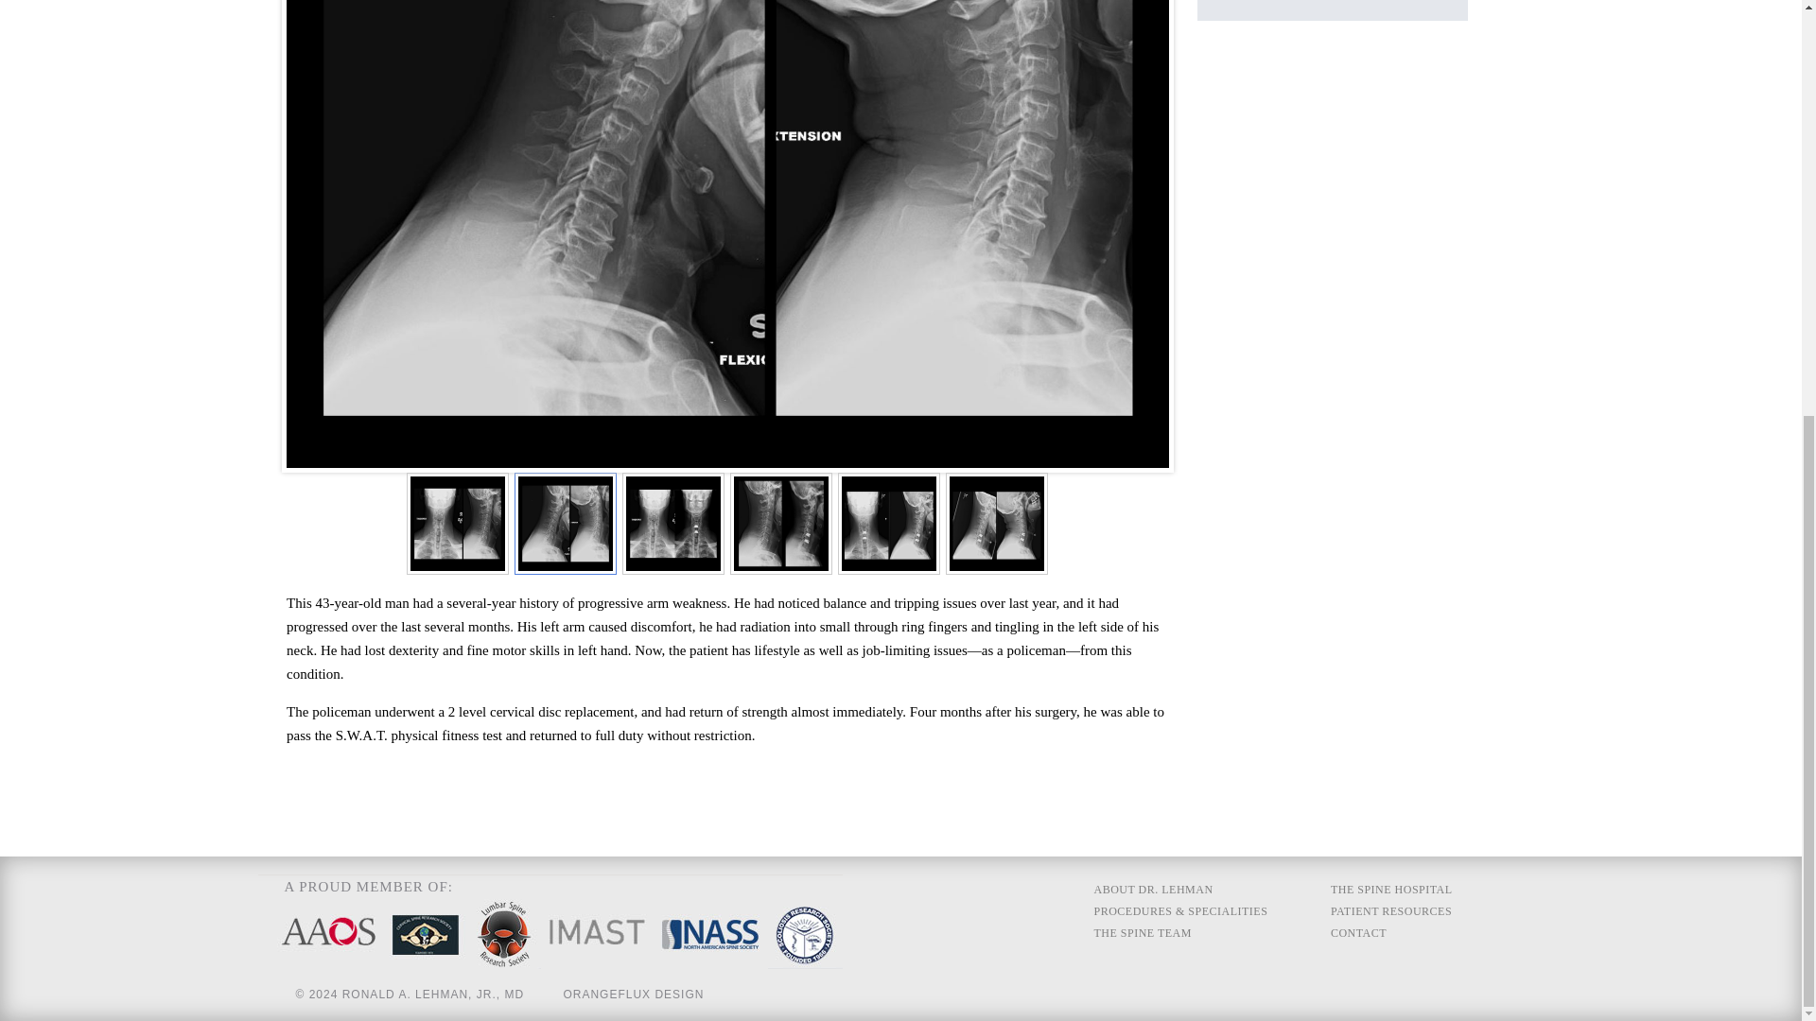  Describe the element at coordinates (709, 964) in the screenshot. I see `NAAS` at that location.